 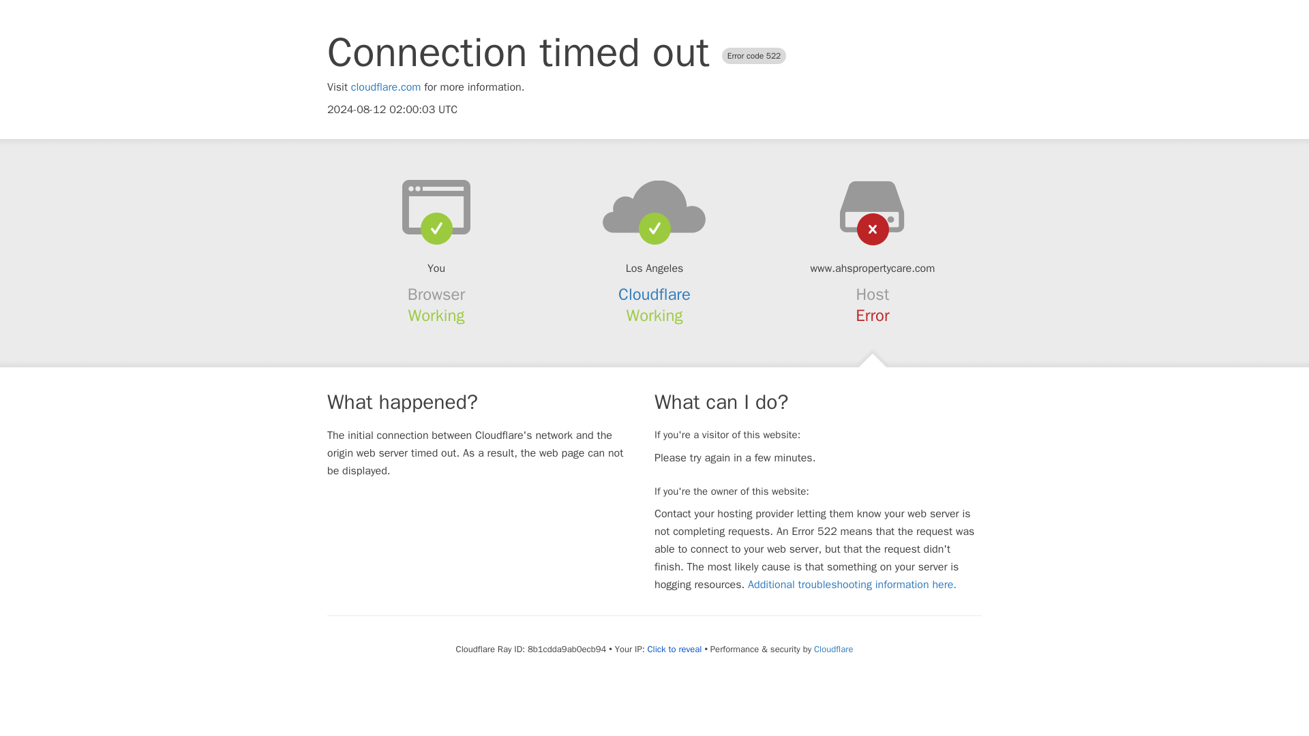 What do you see at coordinates (654, 294) in the screenshot?
I see `Cloudflare` at bounding box center [654, 294].